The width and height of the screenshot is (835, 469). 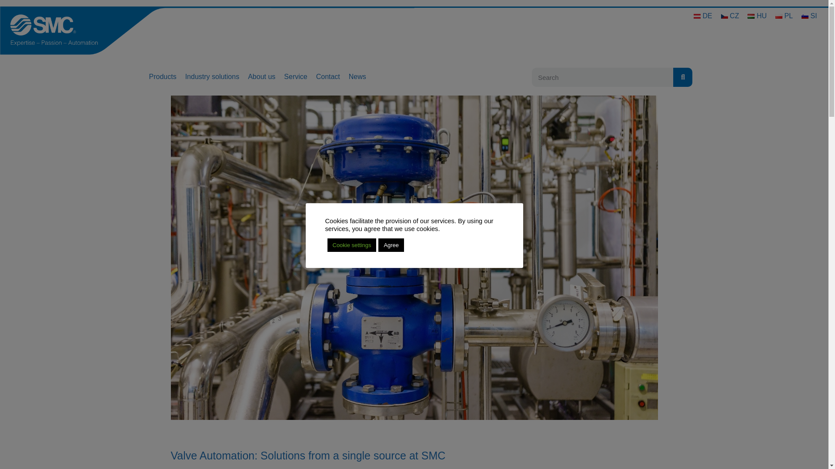 I want to click on News, so click(x=357, y=76).